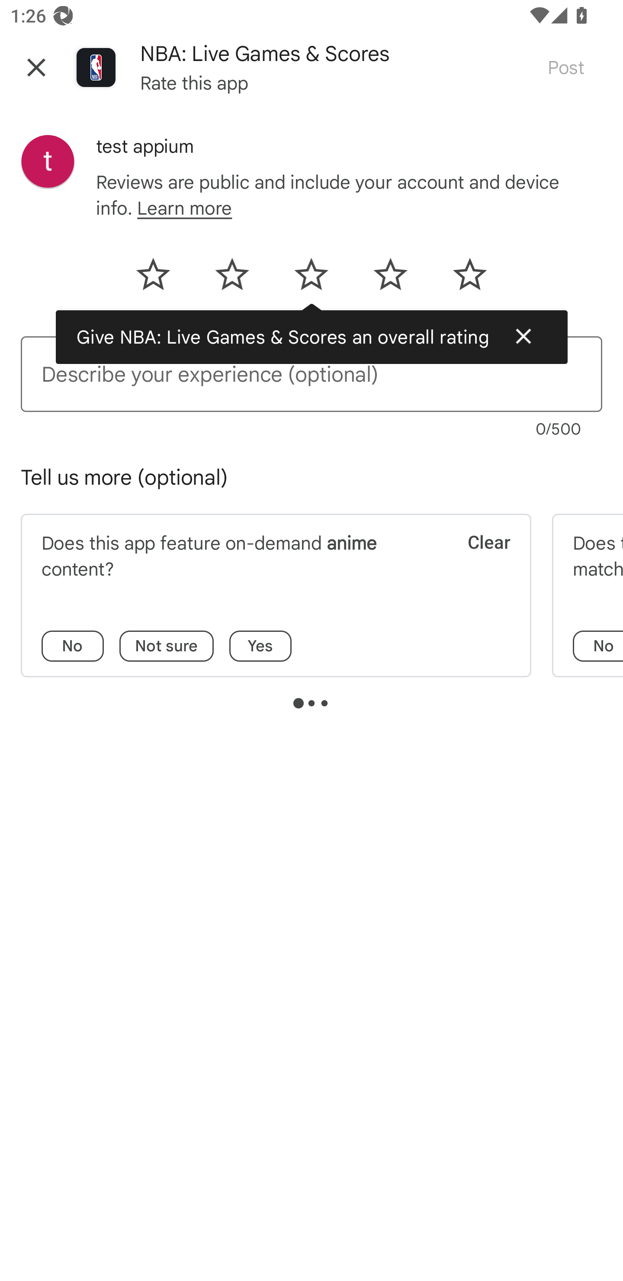 This screenshot has width=623, height=1281. Describe the element at coordinates (166, 646) in the screenshot. I see `Not sure` at that location.